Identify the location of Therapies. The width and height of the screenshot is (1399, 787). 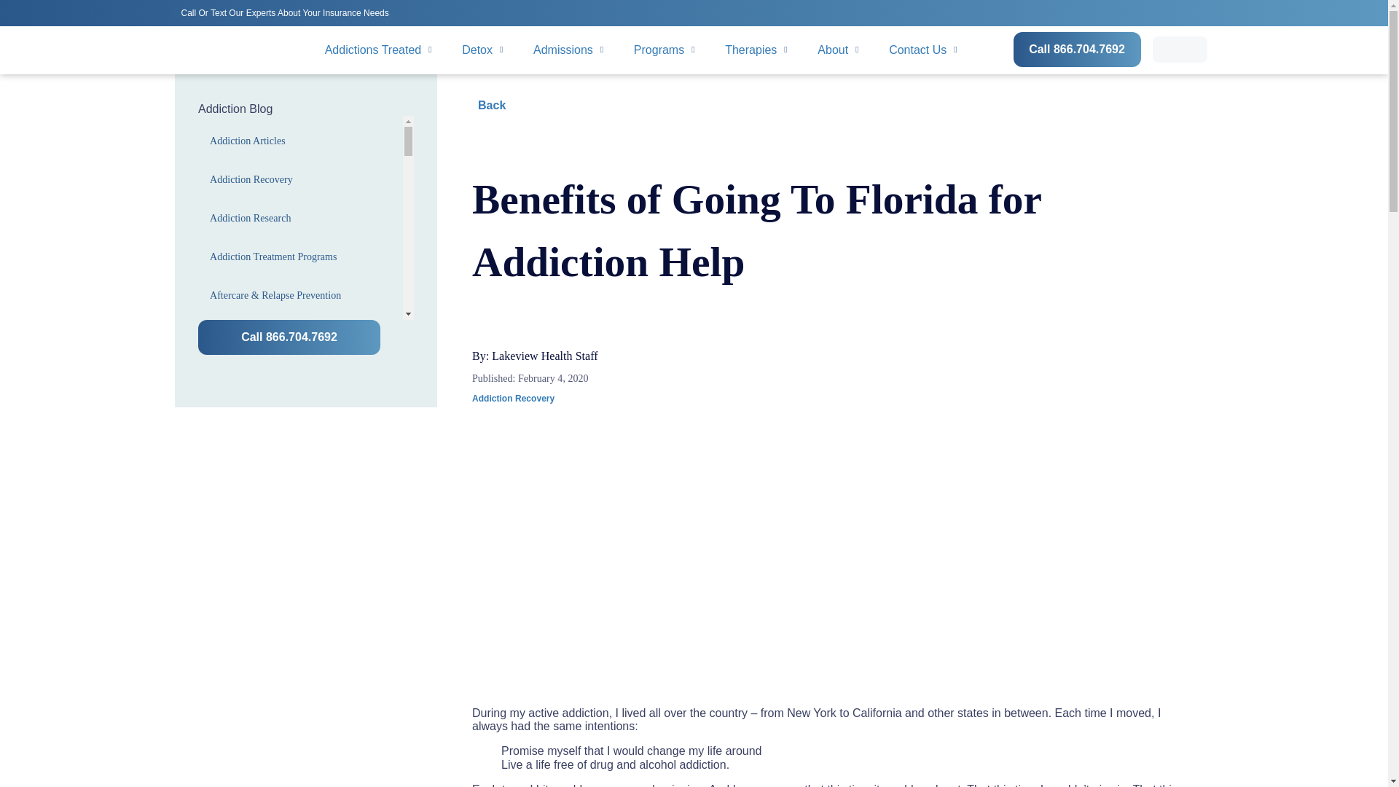
(756, 50).